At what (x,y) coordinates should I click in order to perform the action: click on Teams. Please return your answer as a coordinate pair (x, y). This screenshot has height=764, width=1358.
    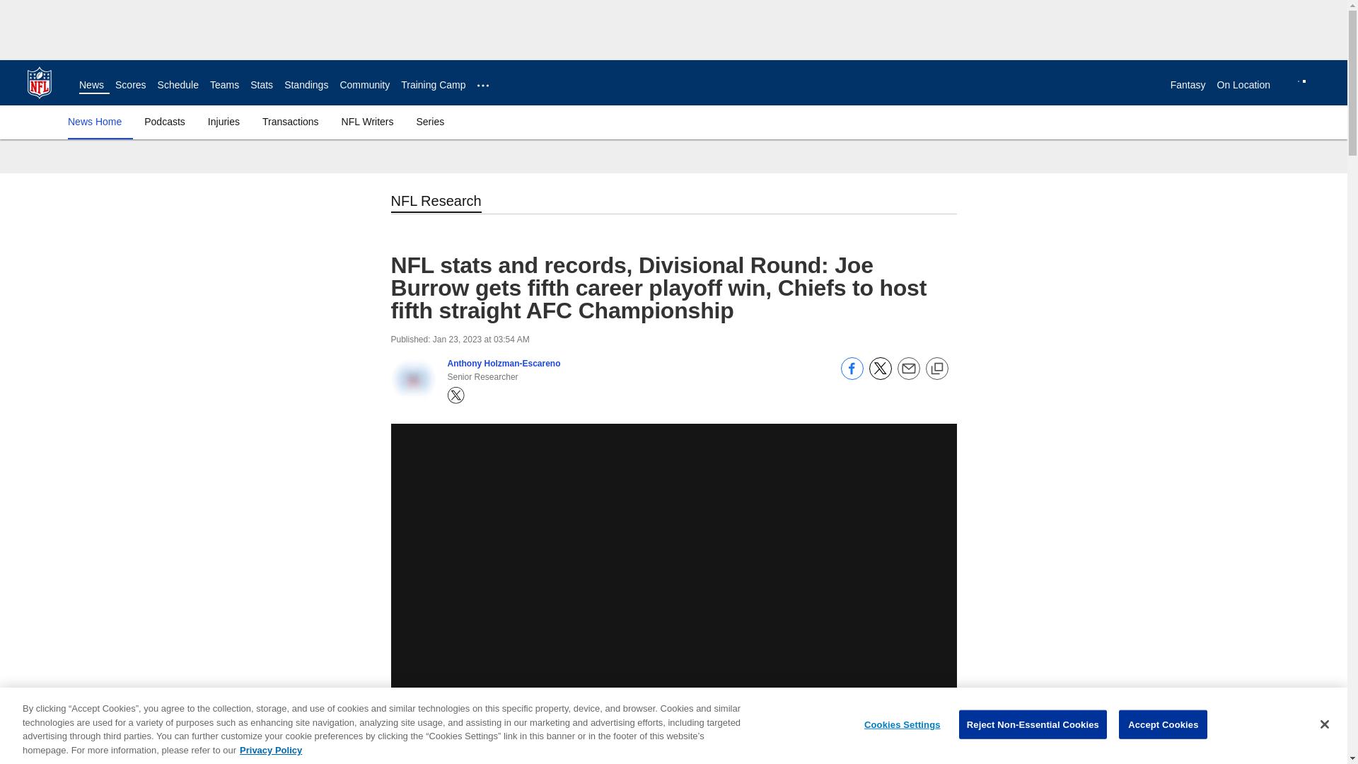
    Looking at the image, I should click on (224, 85).